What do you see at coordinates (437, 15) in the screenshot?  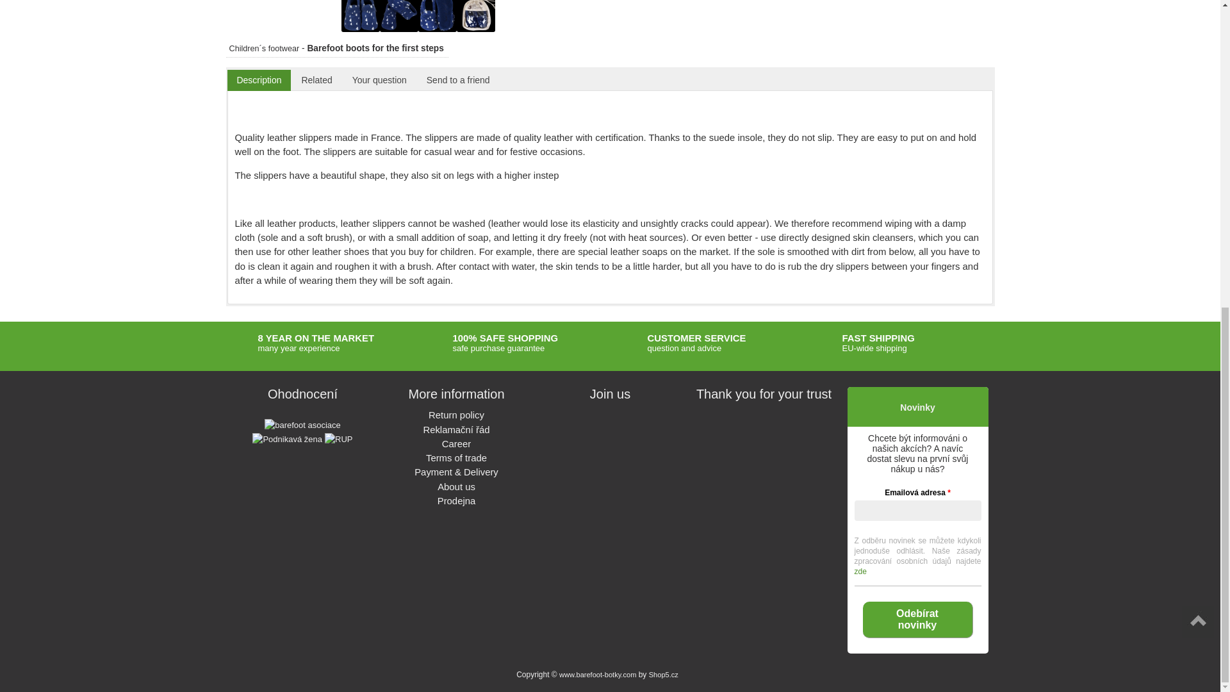 I see `Barefoot Lait et Miel blue slippers` at bounding box center [437, 15].